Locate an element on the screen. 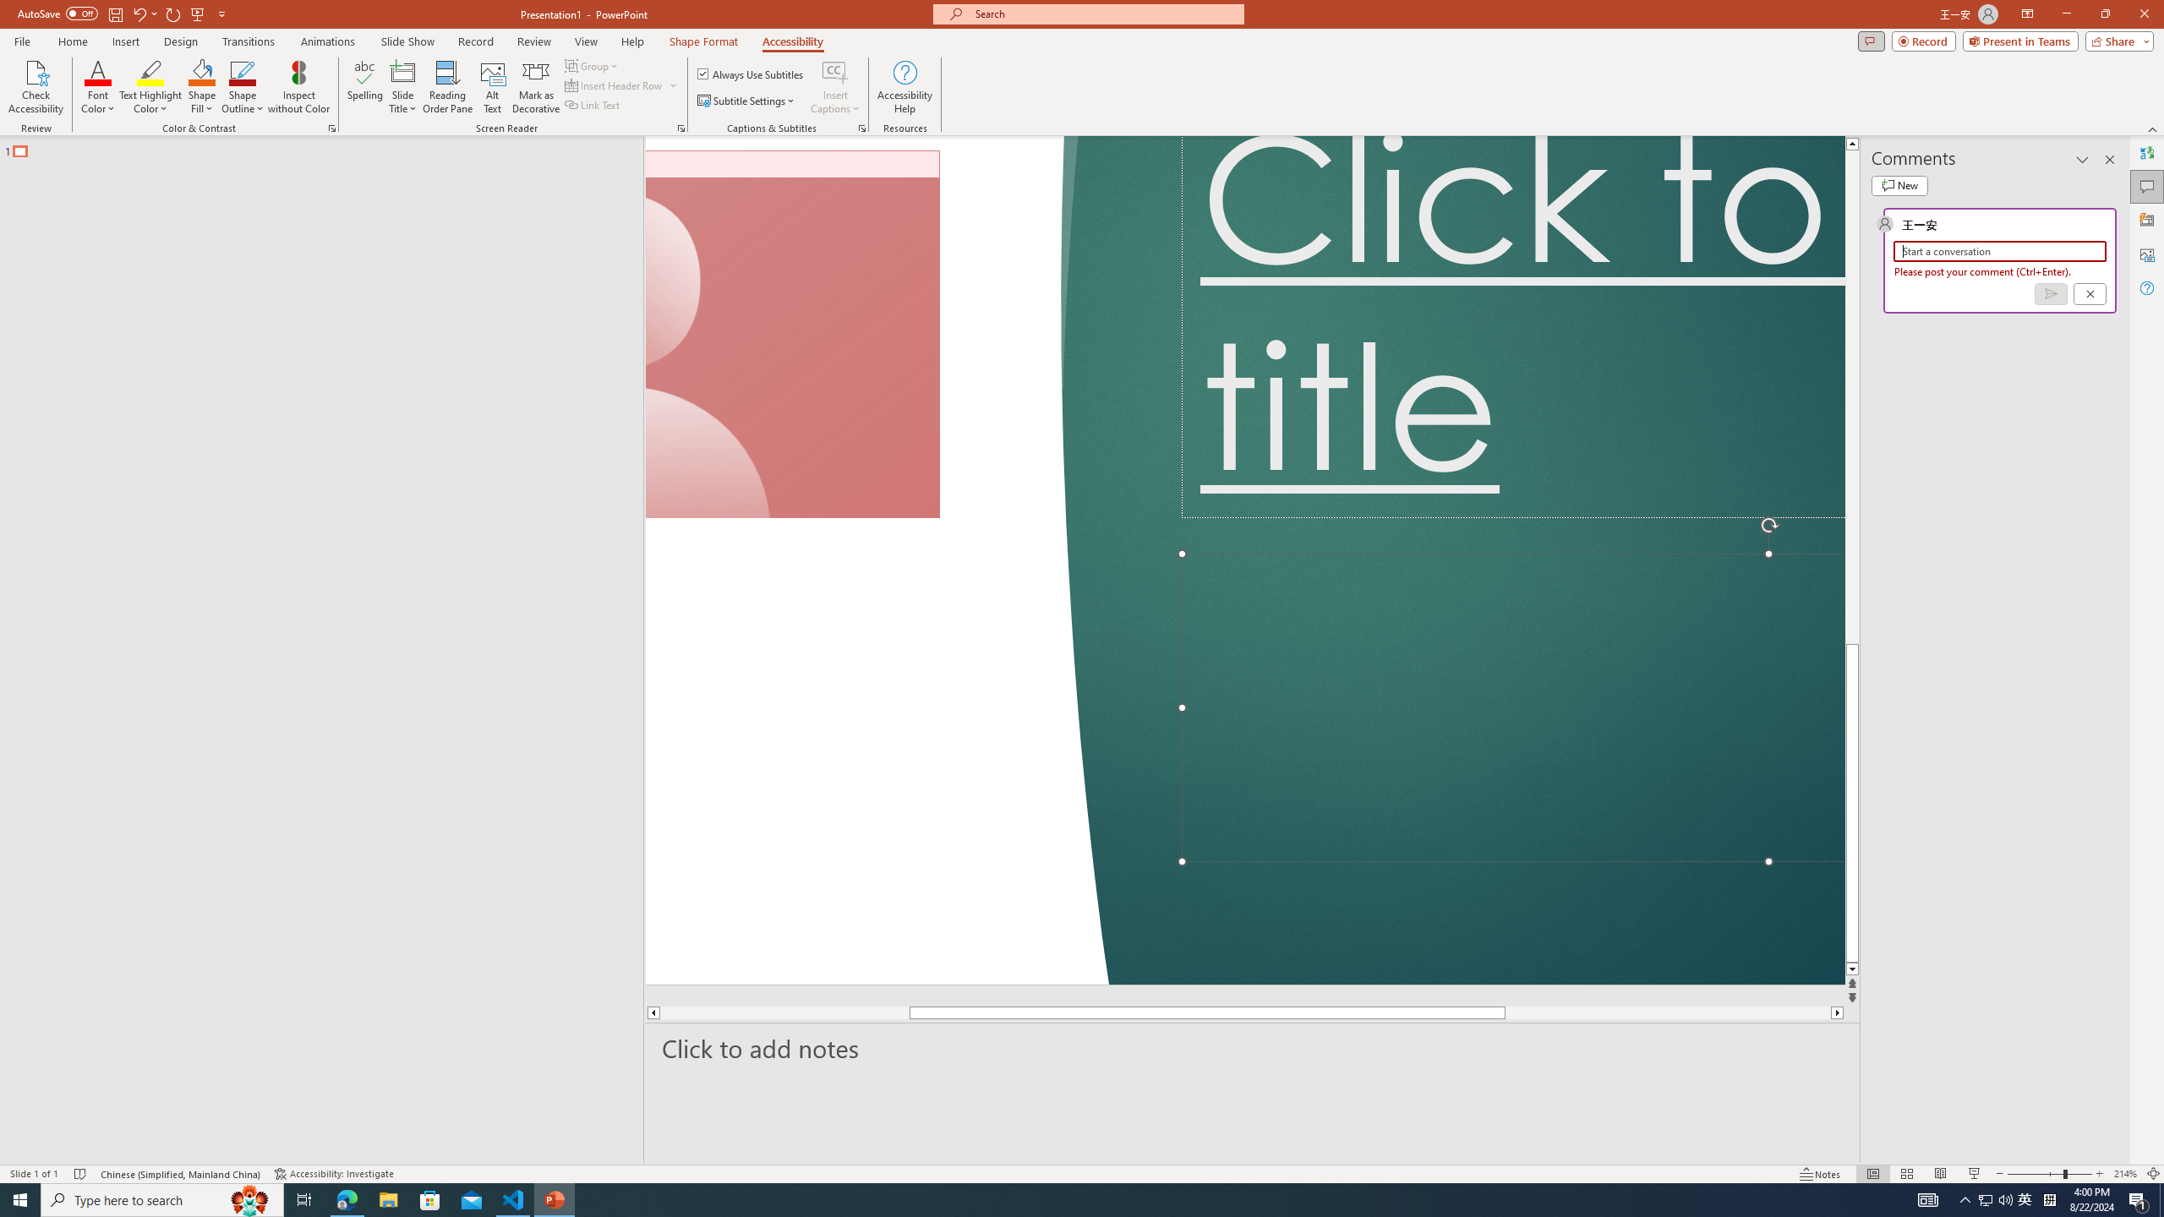  Zotero is located at coordinates (986, 71).